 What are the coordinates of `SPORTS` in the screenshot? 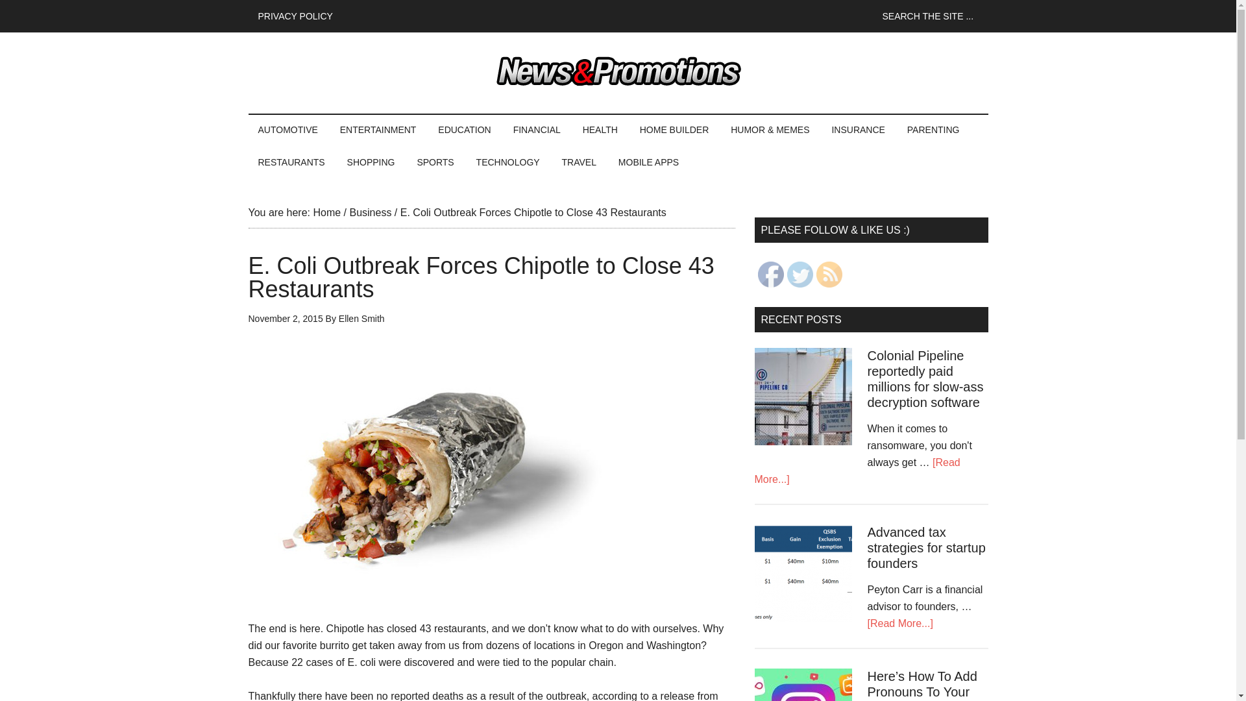 It's located at (435, 162).